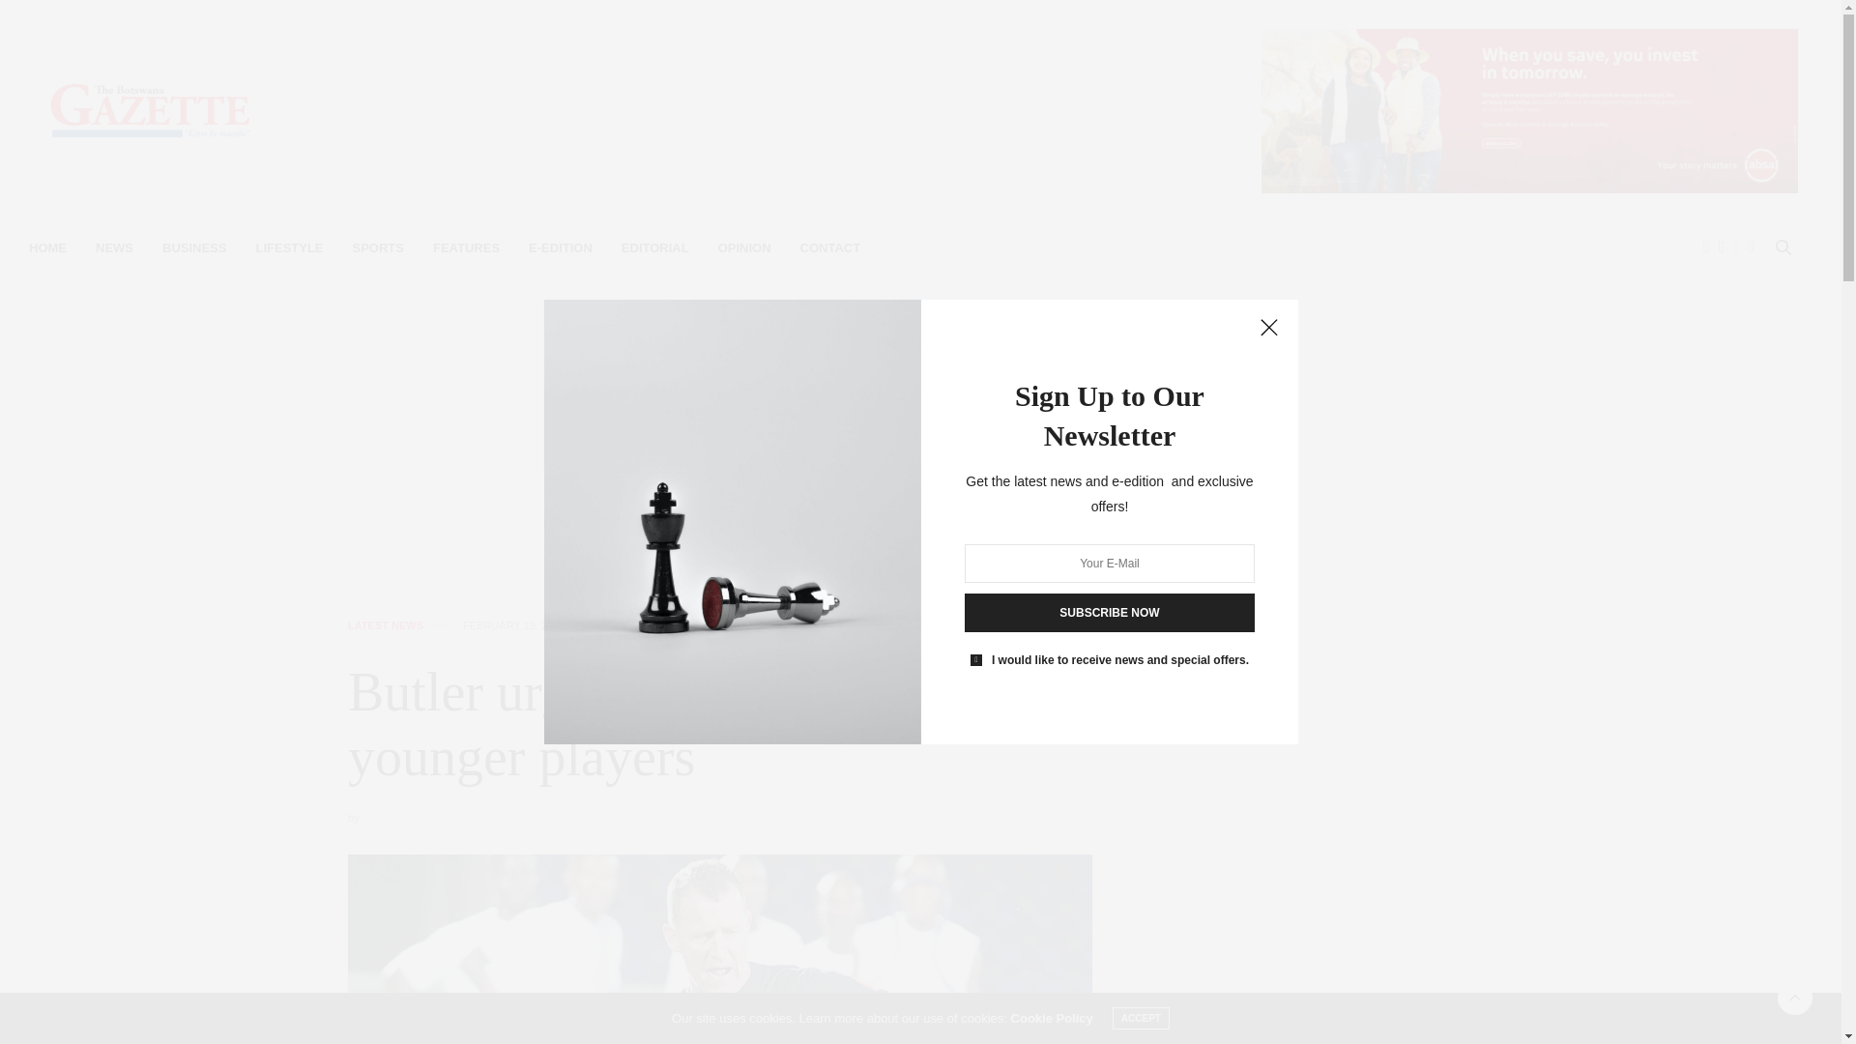  I want to click on OPINION, so click(744, 247).